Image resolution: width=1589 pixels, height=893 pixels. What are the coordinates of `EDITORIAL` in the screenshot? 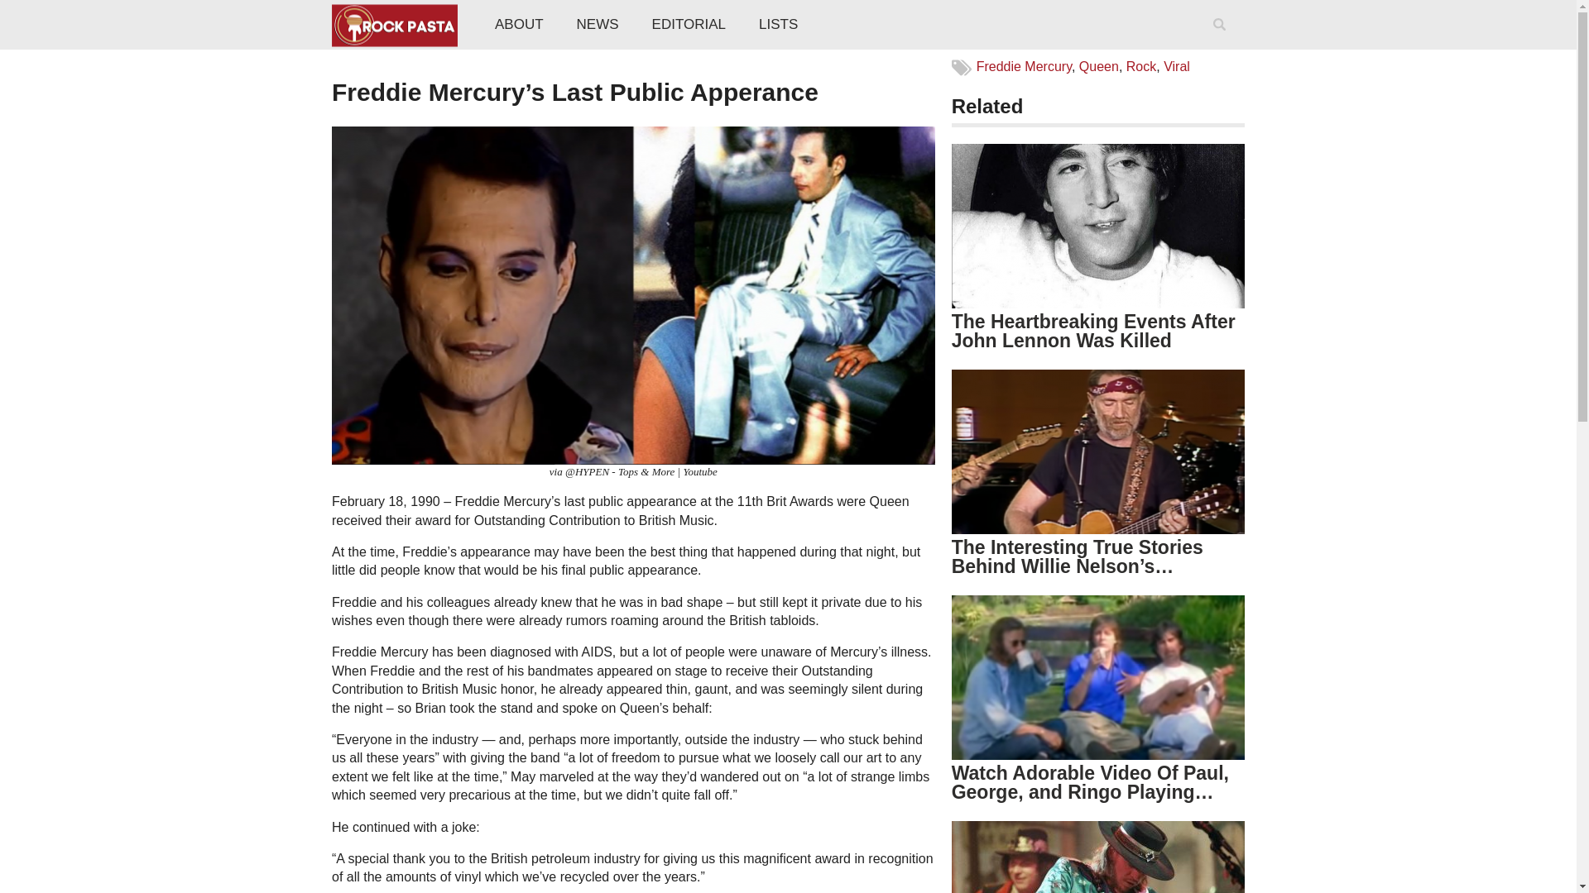 It's located at (689, 25).